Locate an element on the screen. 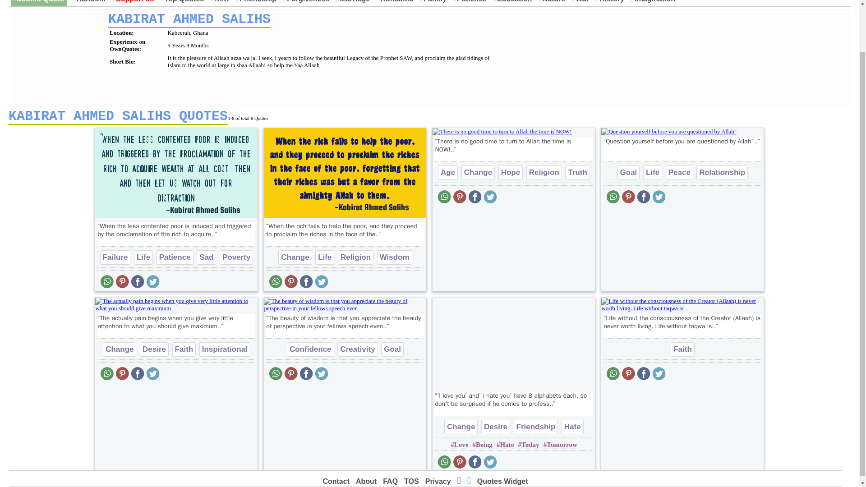  Patience is located at coordinates (471, 2).